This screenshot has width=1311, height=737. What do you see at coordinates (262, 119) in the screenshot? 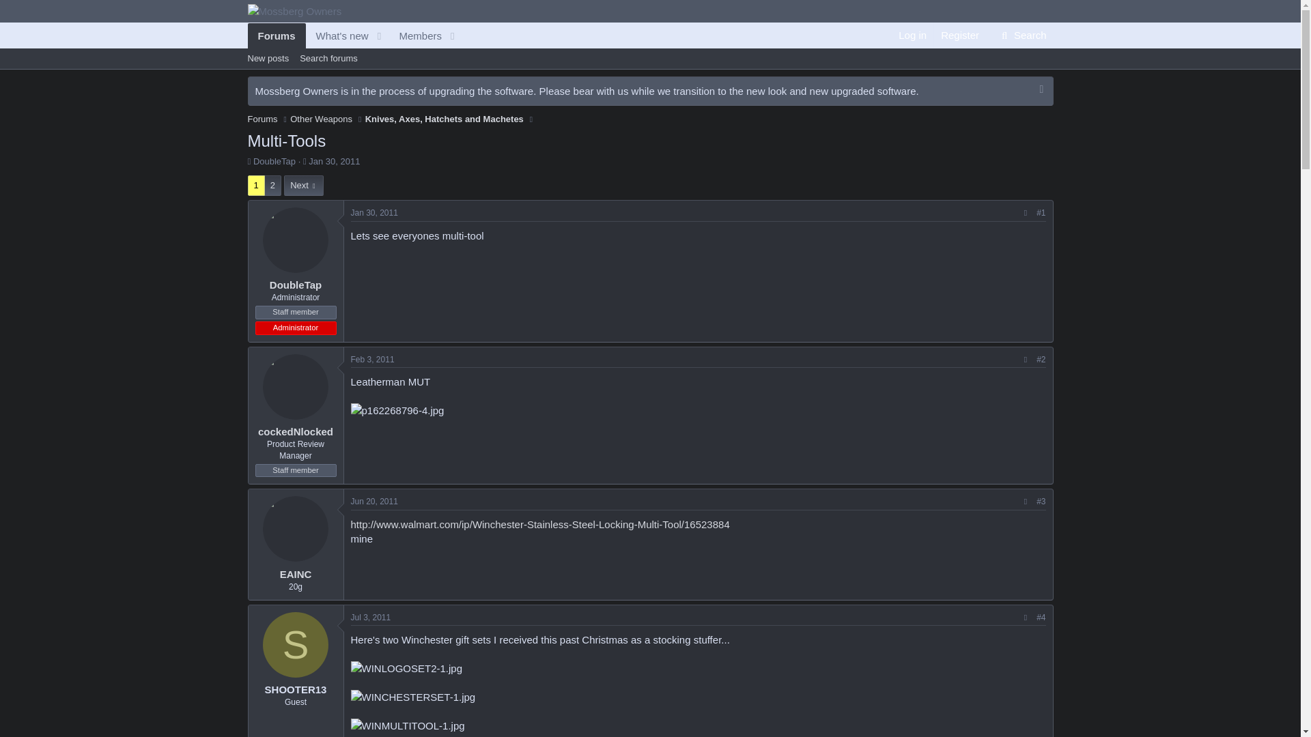
I see `WINLOGOSET2-1.jpg` at bounding box center [262, 119].